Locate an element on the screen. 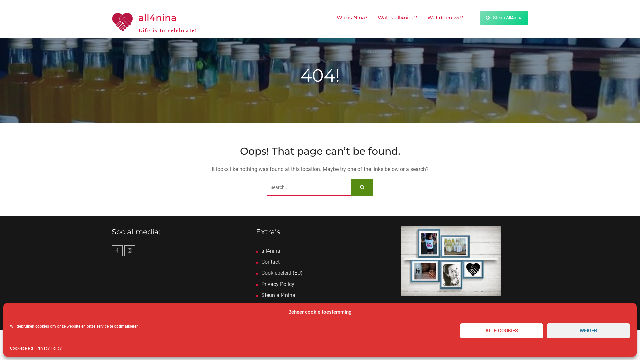 This screenshot has height=360, width=640. Cookiebeleid is located at coordinates (21, 348).